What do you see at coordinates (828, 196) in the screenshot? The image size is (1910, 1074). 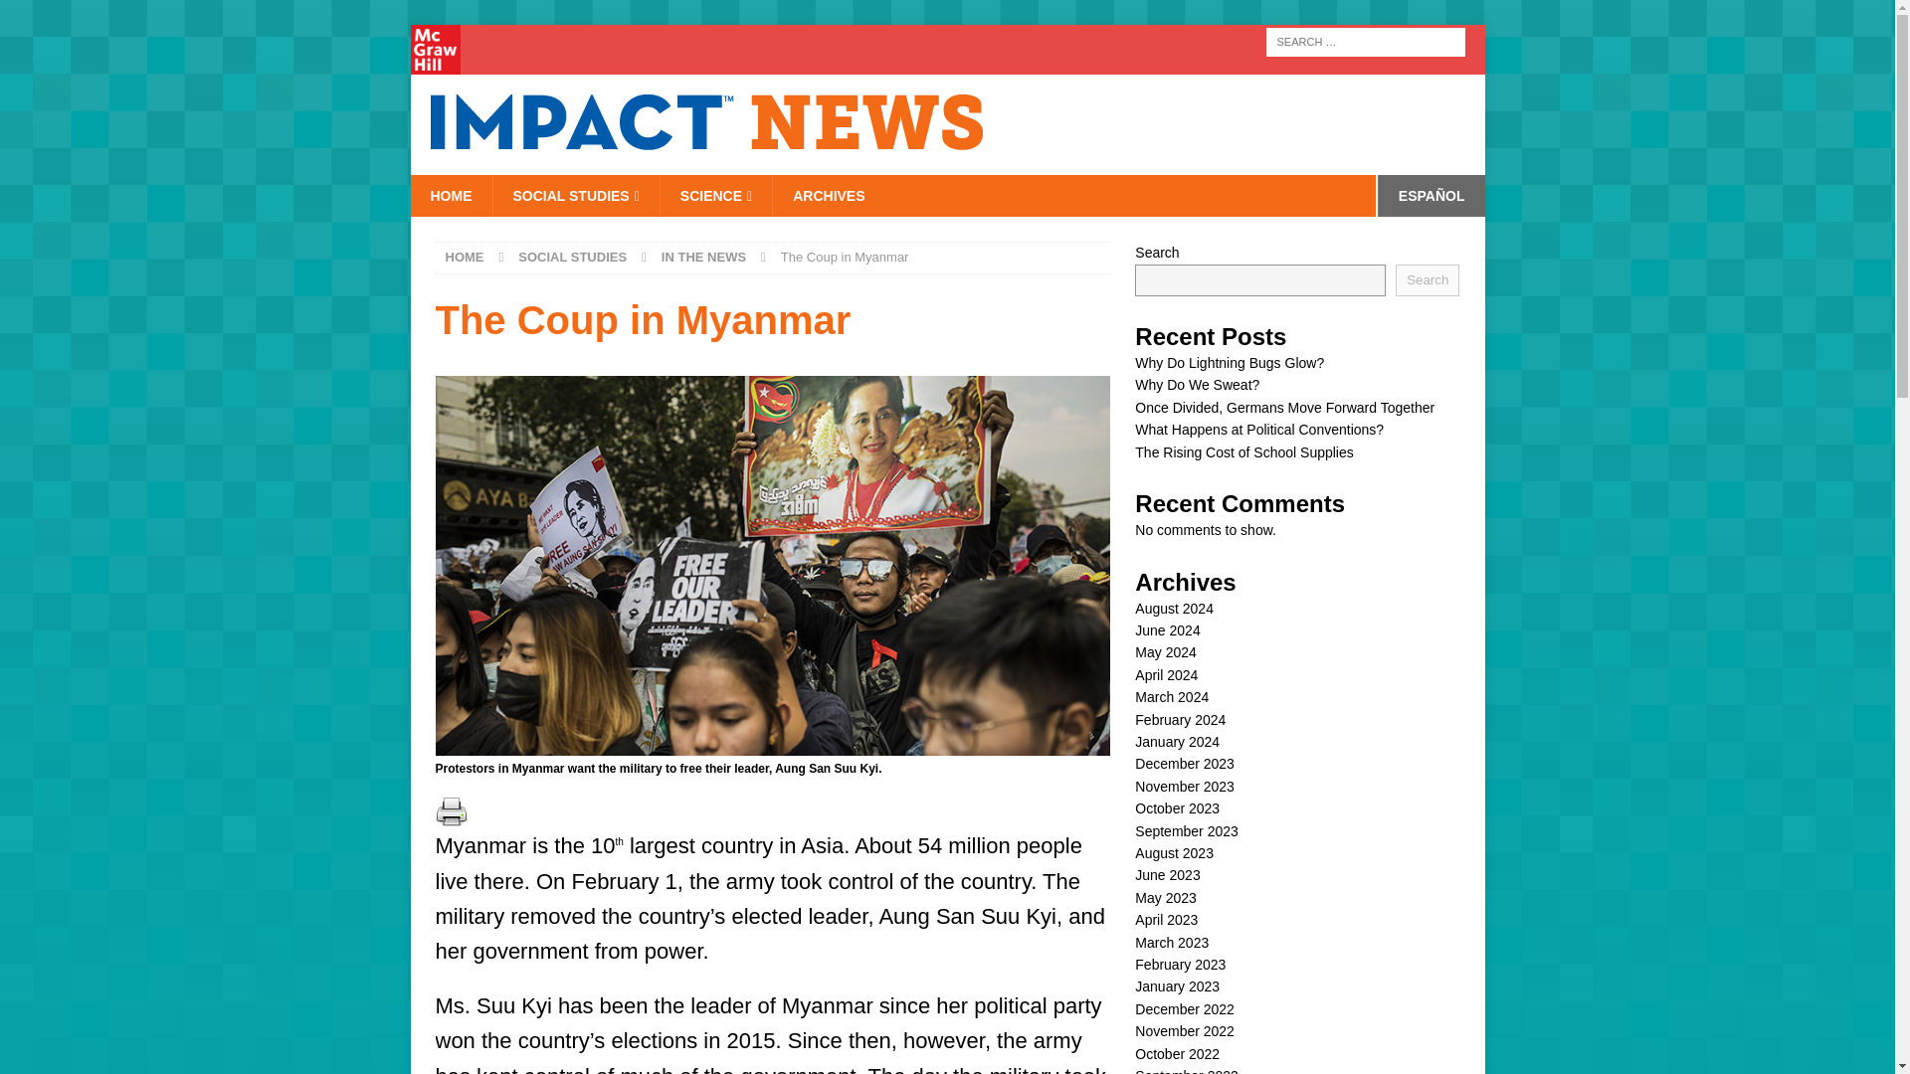 I see `ARCHIVES` at bounding box center [828, 196].